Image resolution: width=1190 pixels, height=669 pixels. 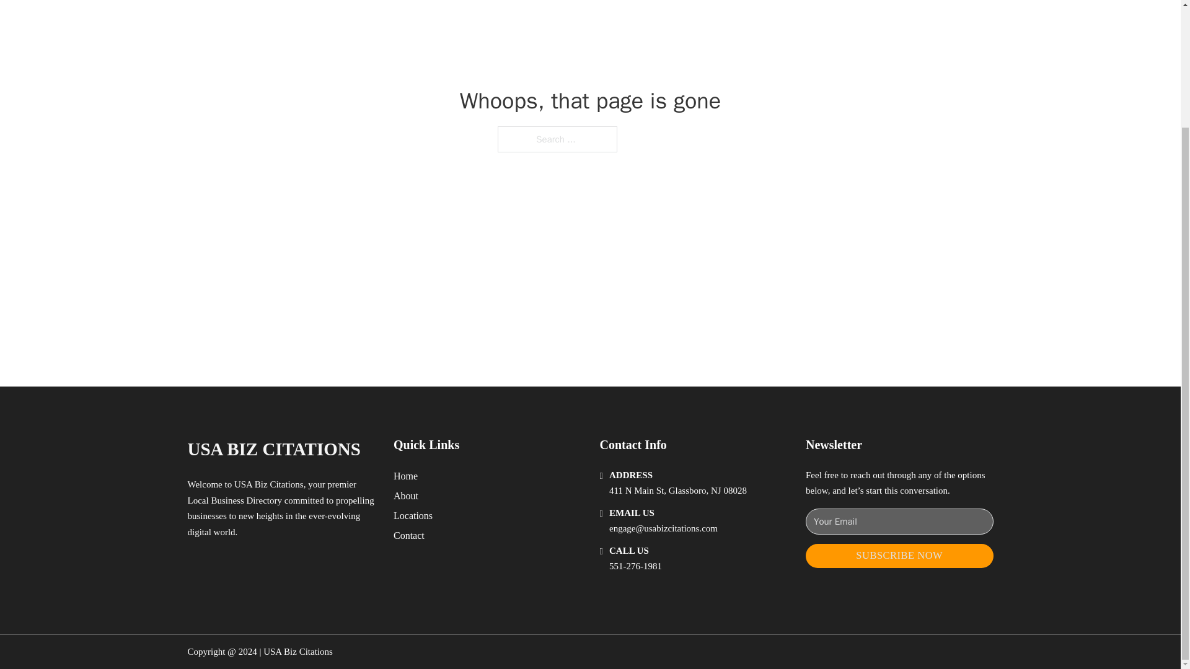 I want to click on About, so click(x=406, y=496).